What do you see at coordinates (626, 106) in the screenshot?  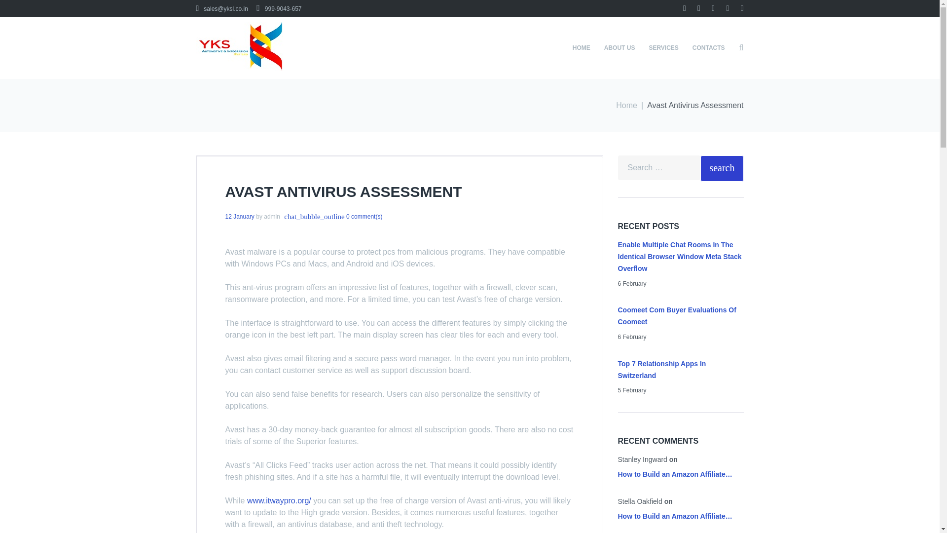 I see `Home` at bounding box center [626, 106].